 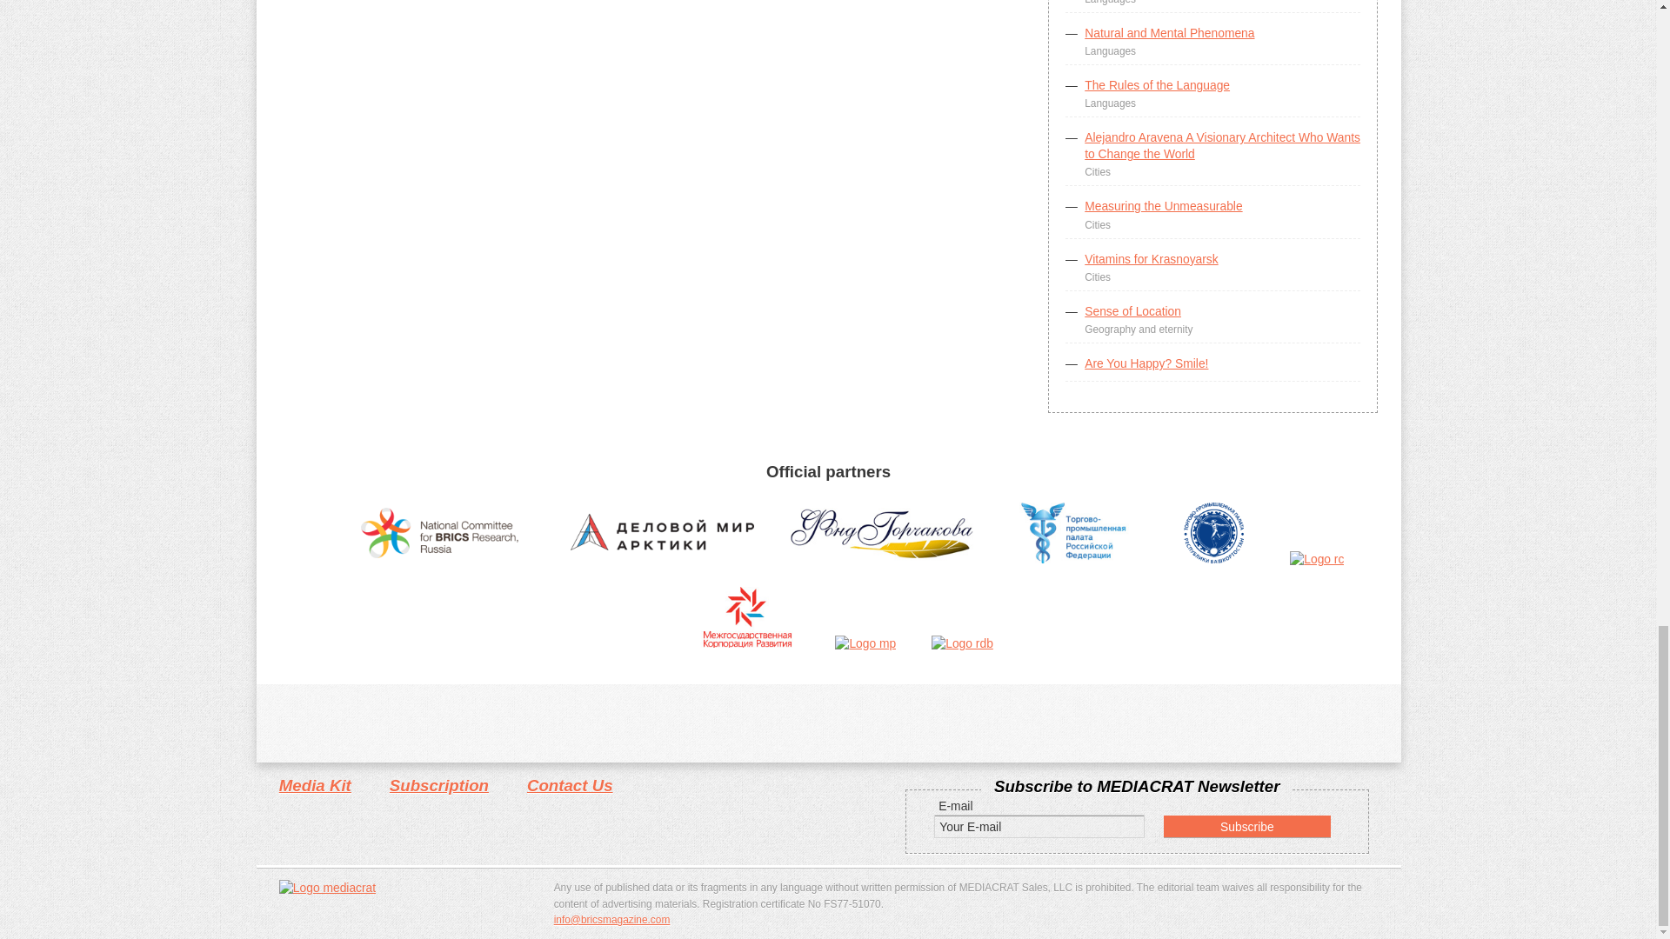 What do you see at coordinates (1039, 826) in the screenshot?
I see `Your E-mail` at bounding box center [1039, 826].